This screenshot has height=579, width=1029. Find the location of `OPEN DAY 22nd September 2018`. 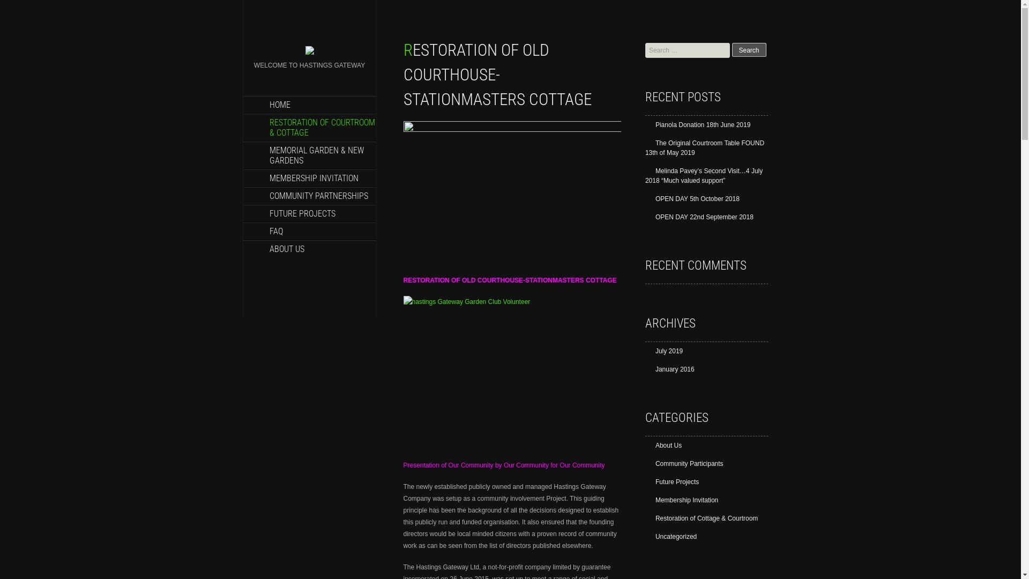

OPEN DAY 22nd September 2018 is located at coordinates (699, 217).